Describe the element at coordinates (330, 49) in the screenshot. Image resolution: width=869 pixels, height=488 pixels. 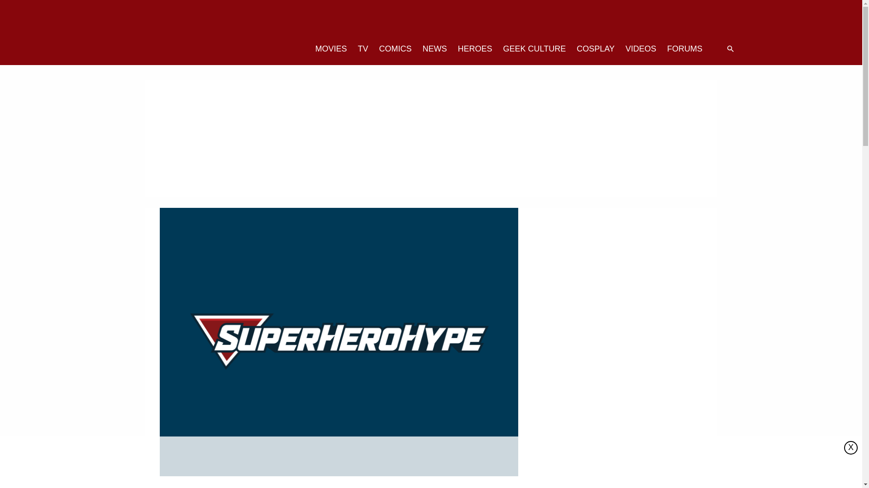
I see `MOVIES` at that location.